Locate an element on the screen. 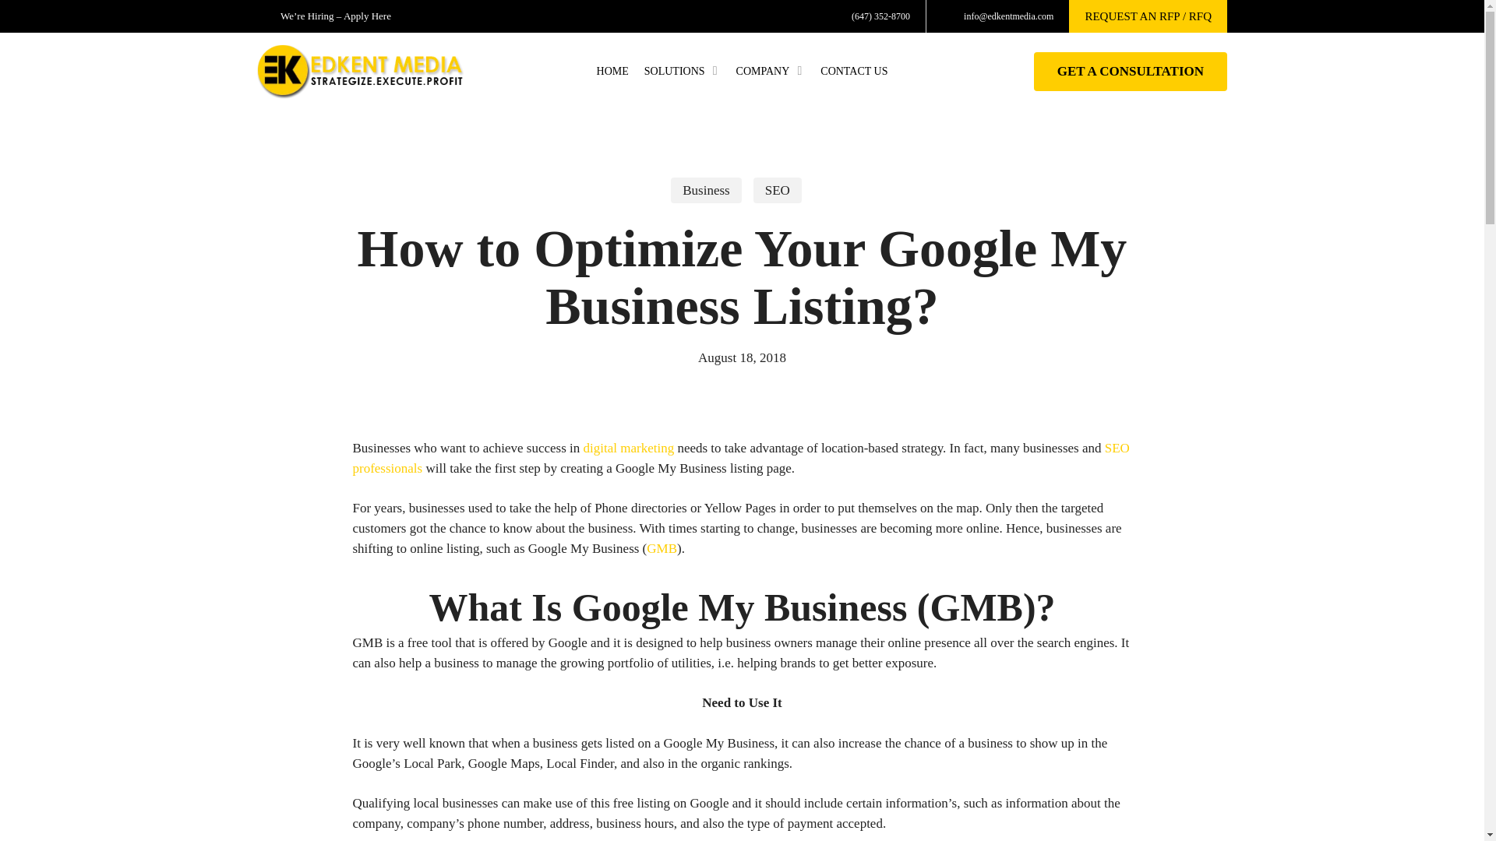 Image resolution: width=1496 pixels, height=841 pixels. GET A CONSULTATION is located at coordinates (1130, 71).